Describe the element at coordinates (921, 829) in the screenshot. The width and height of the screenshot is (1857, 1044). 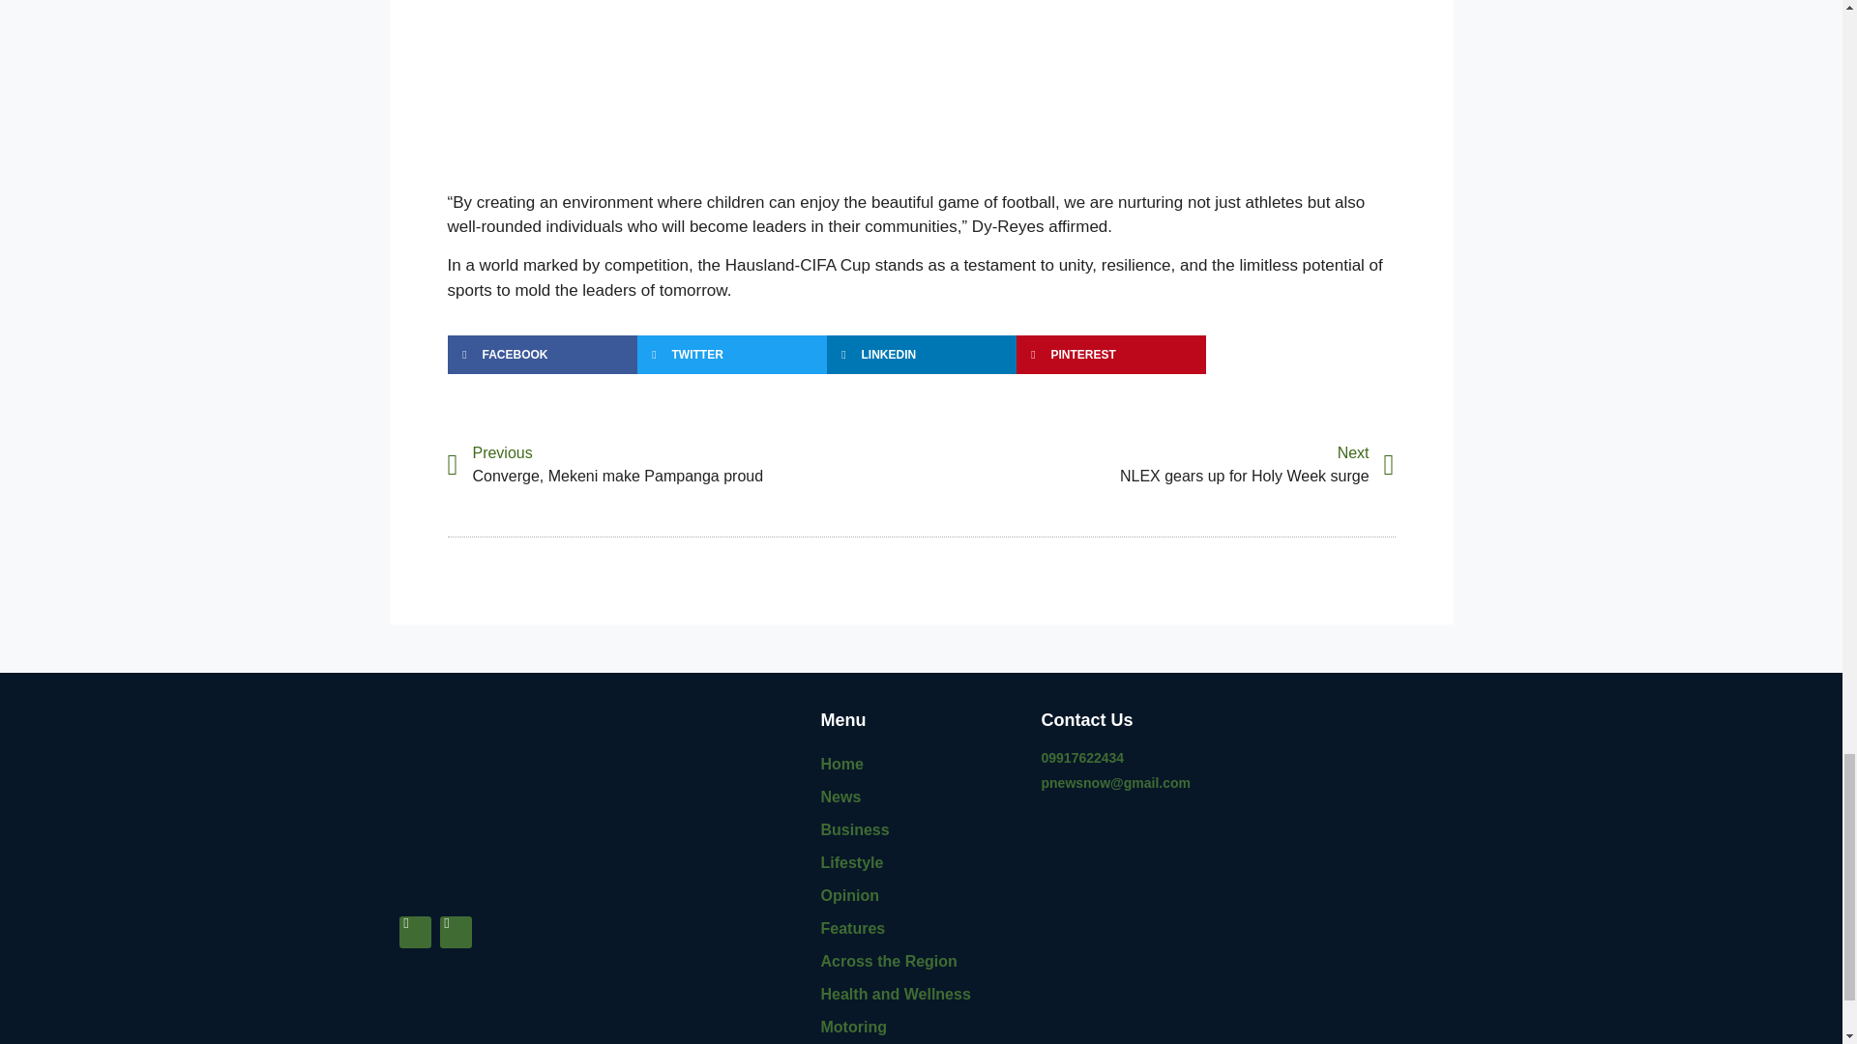
I see `Business` at that location.